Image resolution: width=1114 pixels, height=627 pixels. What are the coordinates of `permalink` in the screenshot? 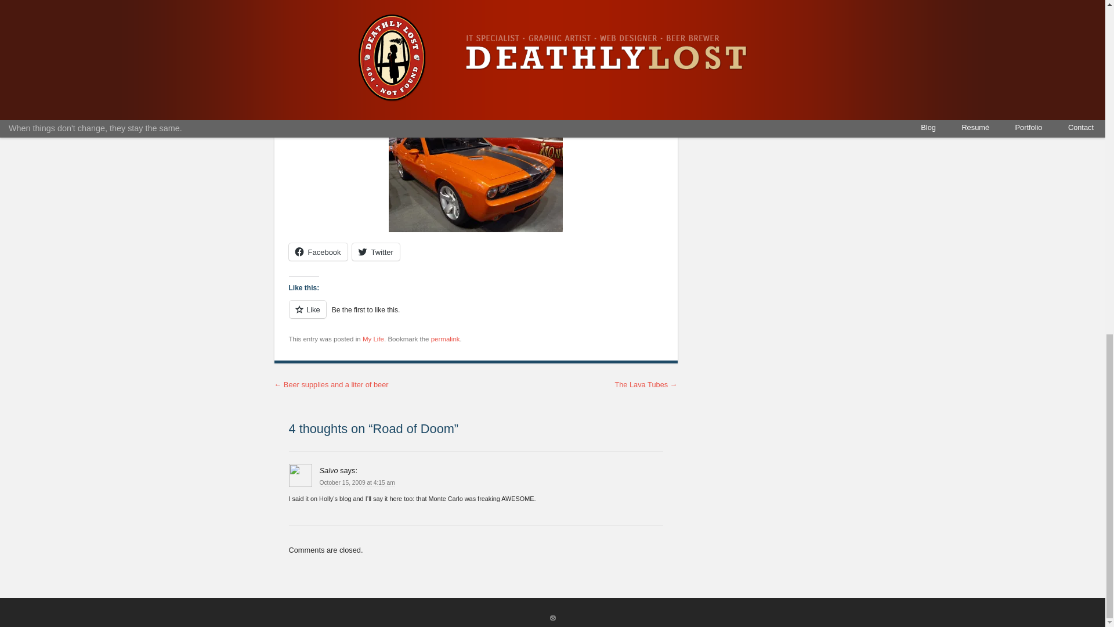 It's located at (446, 338).